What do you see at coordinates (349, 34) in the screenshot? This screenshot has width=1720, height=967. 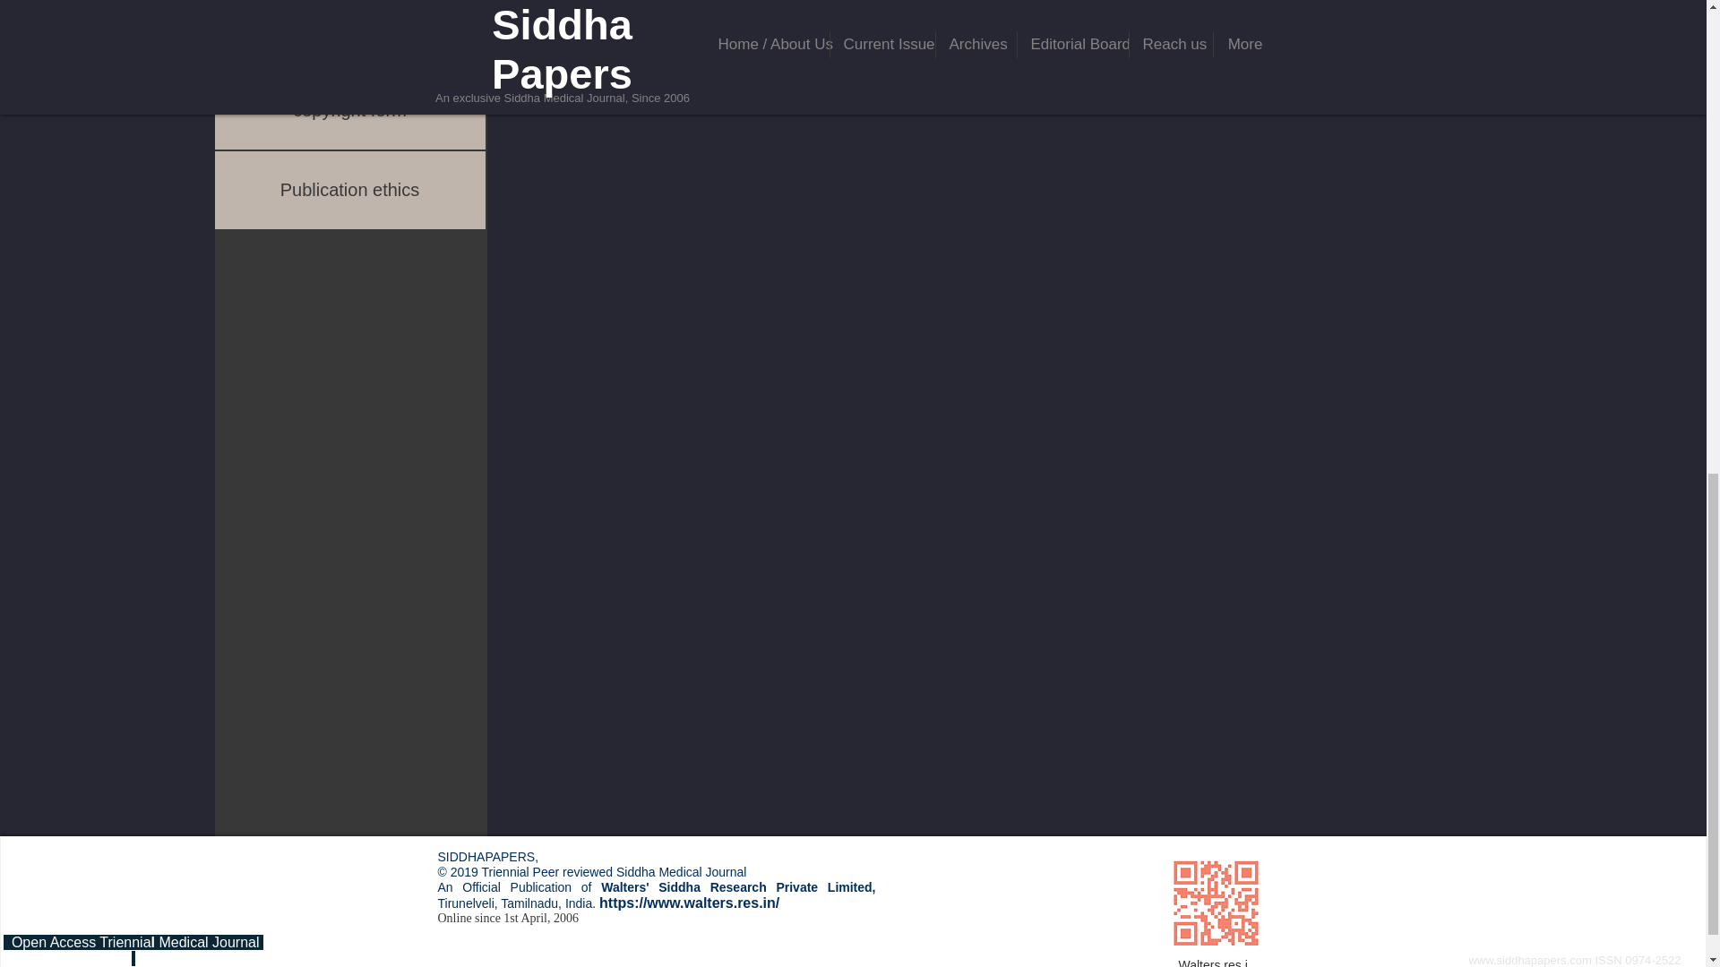 I see `Plagiarism Policy` at bounding box center [349, 34].